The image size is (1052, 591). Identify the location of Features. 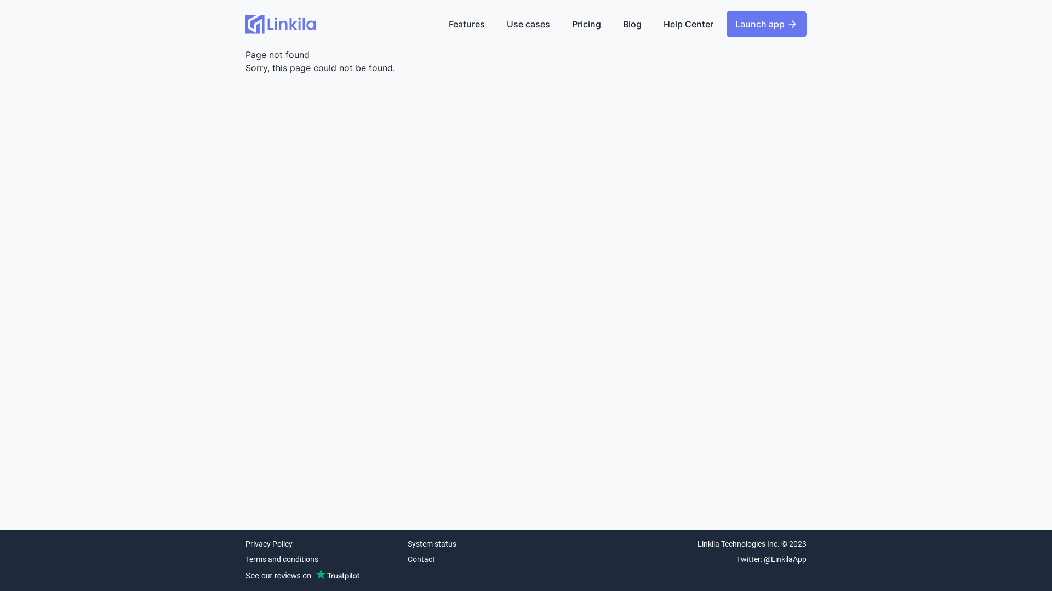
(467, 24).